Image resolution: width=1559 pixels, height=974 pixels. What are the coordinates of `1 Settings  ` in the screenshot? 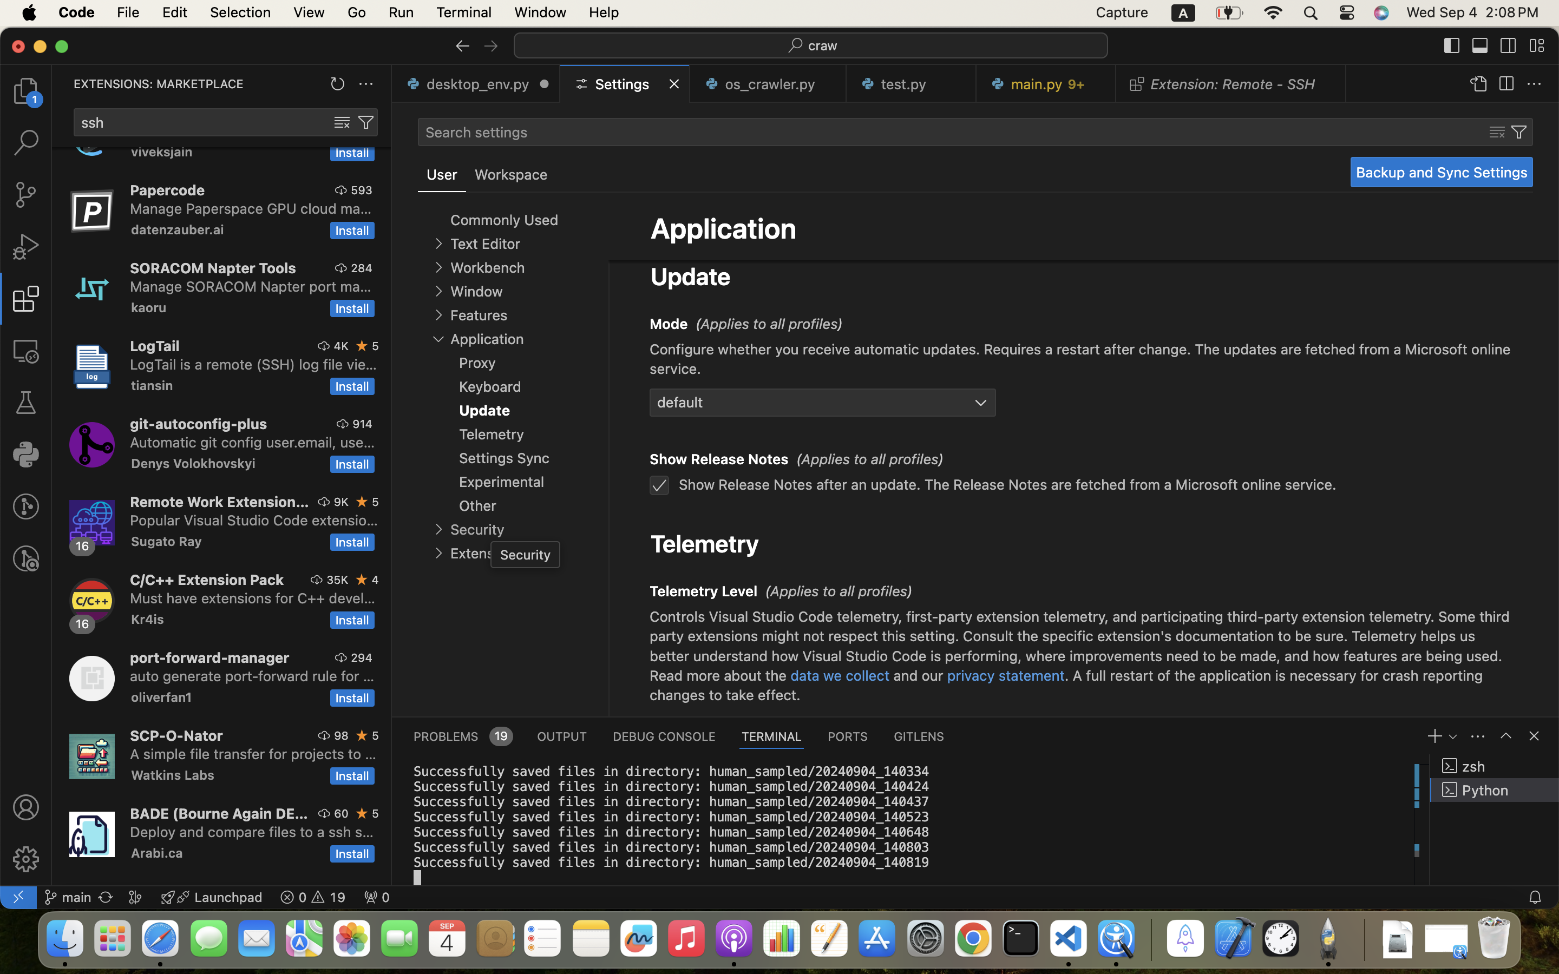 It's located at (626, 84).